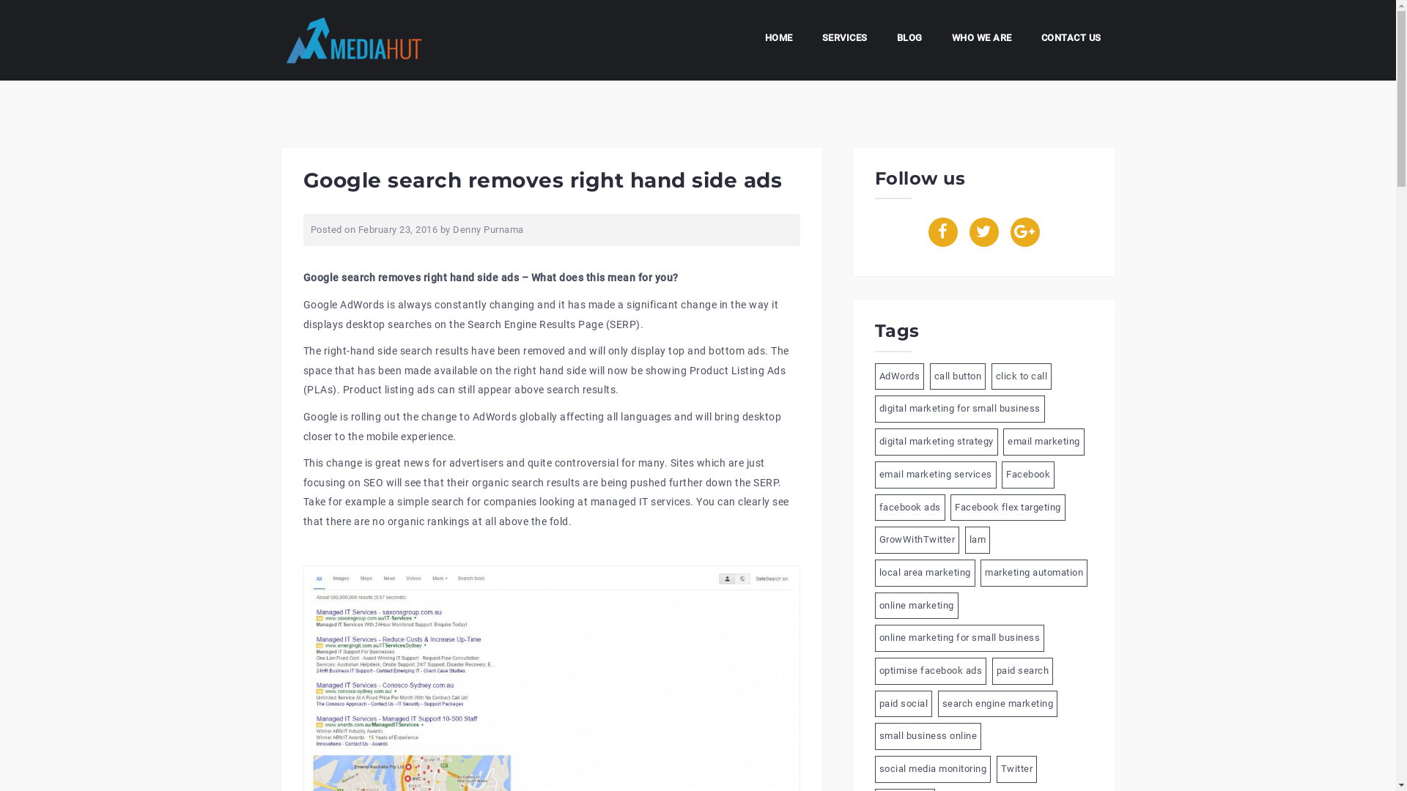  I want to click on Twitter, so click(983, 232).